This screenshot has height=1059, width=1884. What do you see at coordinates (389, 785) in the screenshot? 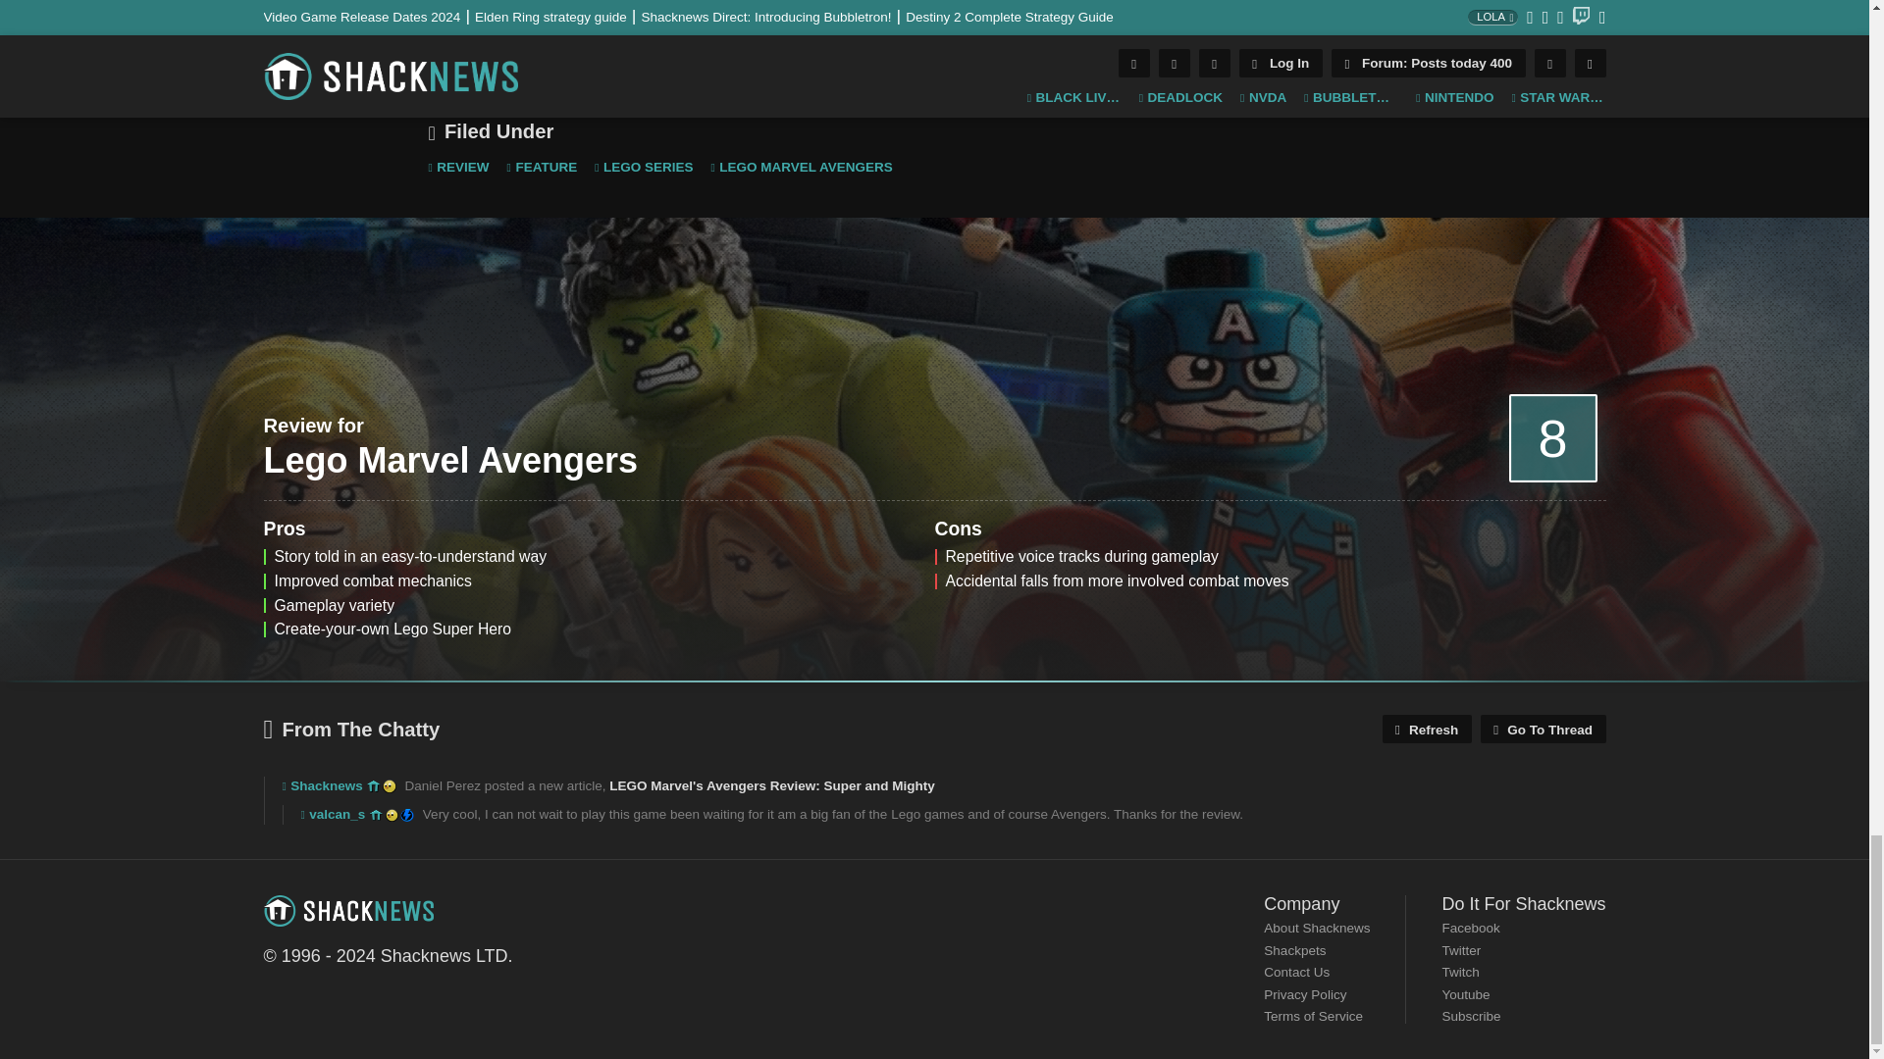
I see `legacy 20 years` at bounding box center [389, 785].